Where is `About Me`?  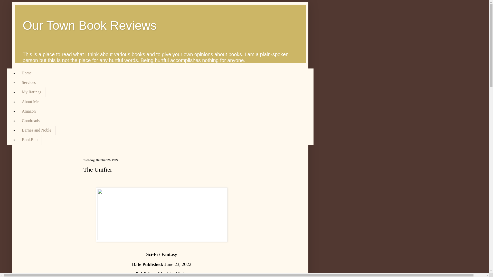
About Me is located at coordinates (30, 102).